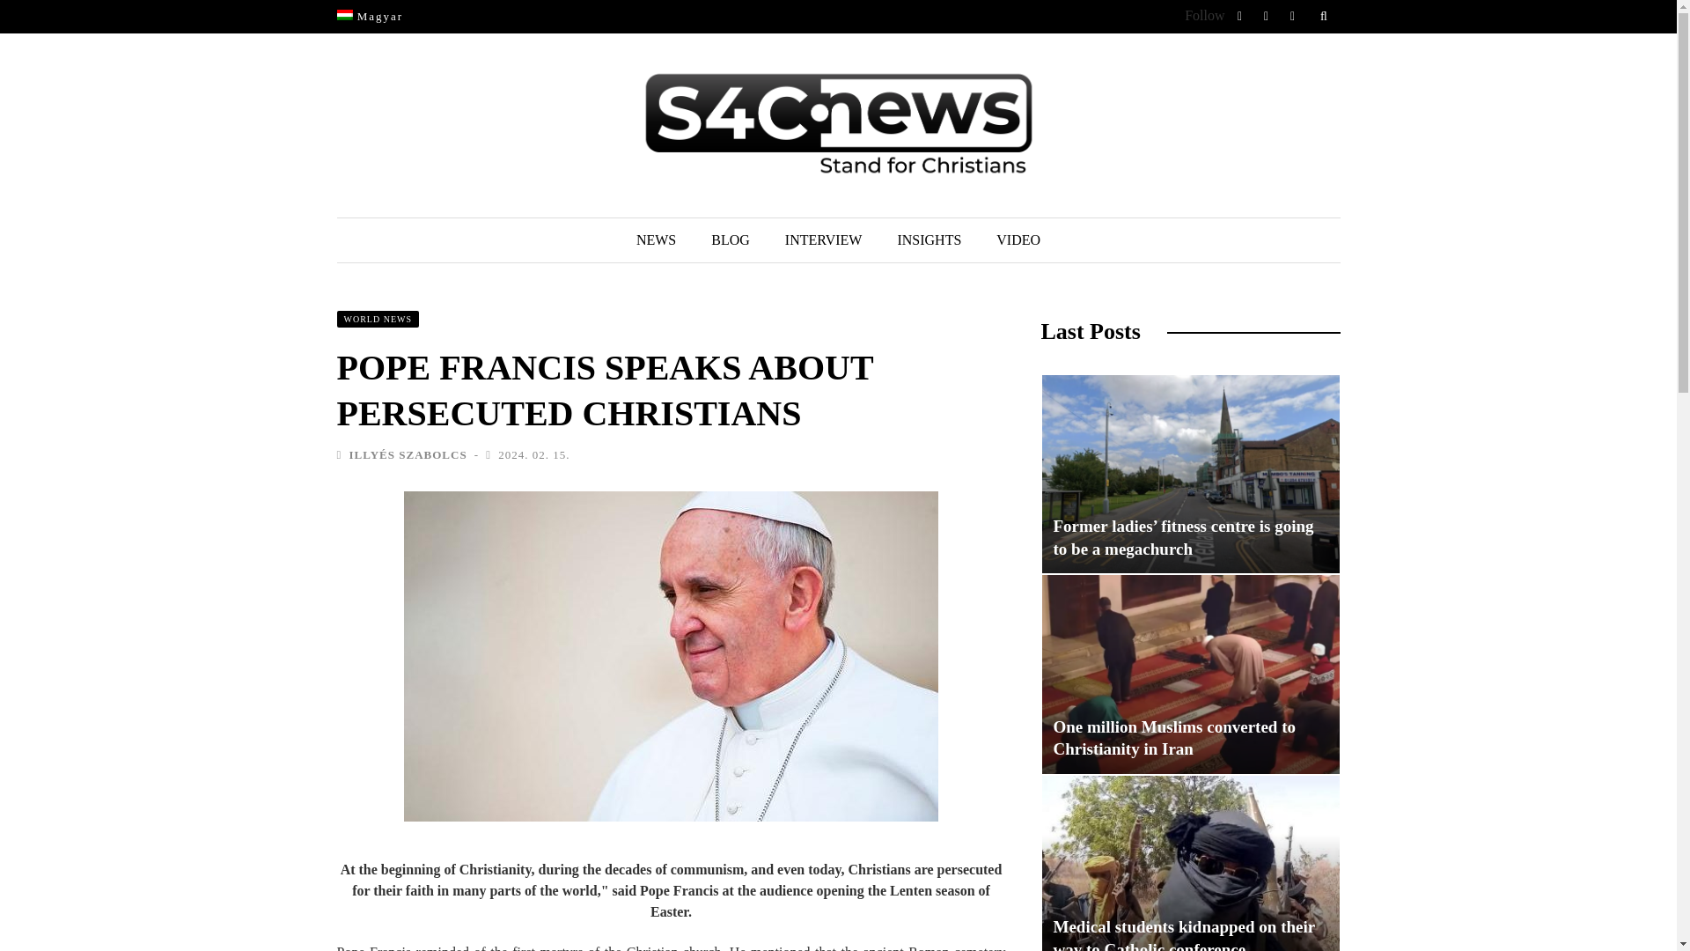 The image size is (1690, 951). Describe the element at coordinates (655, 240) in the screenshot. I see `NEWS` at that location.